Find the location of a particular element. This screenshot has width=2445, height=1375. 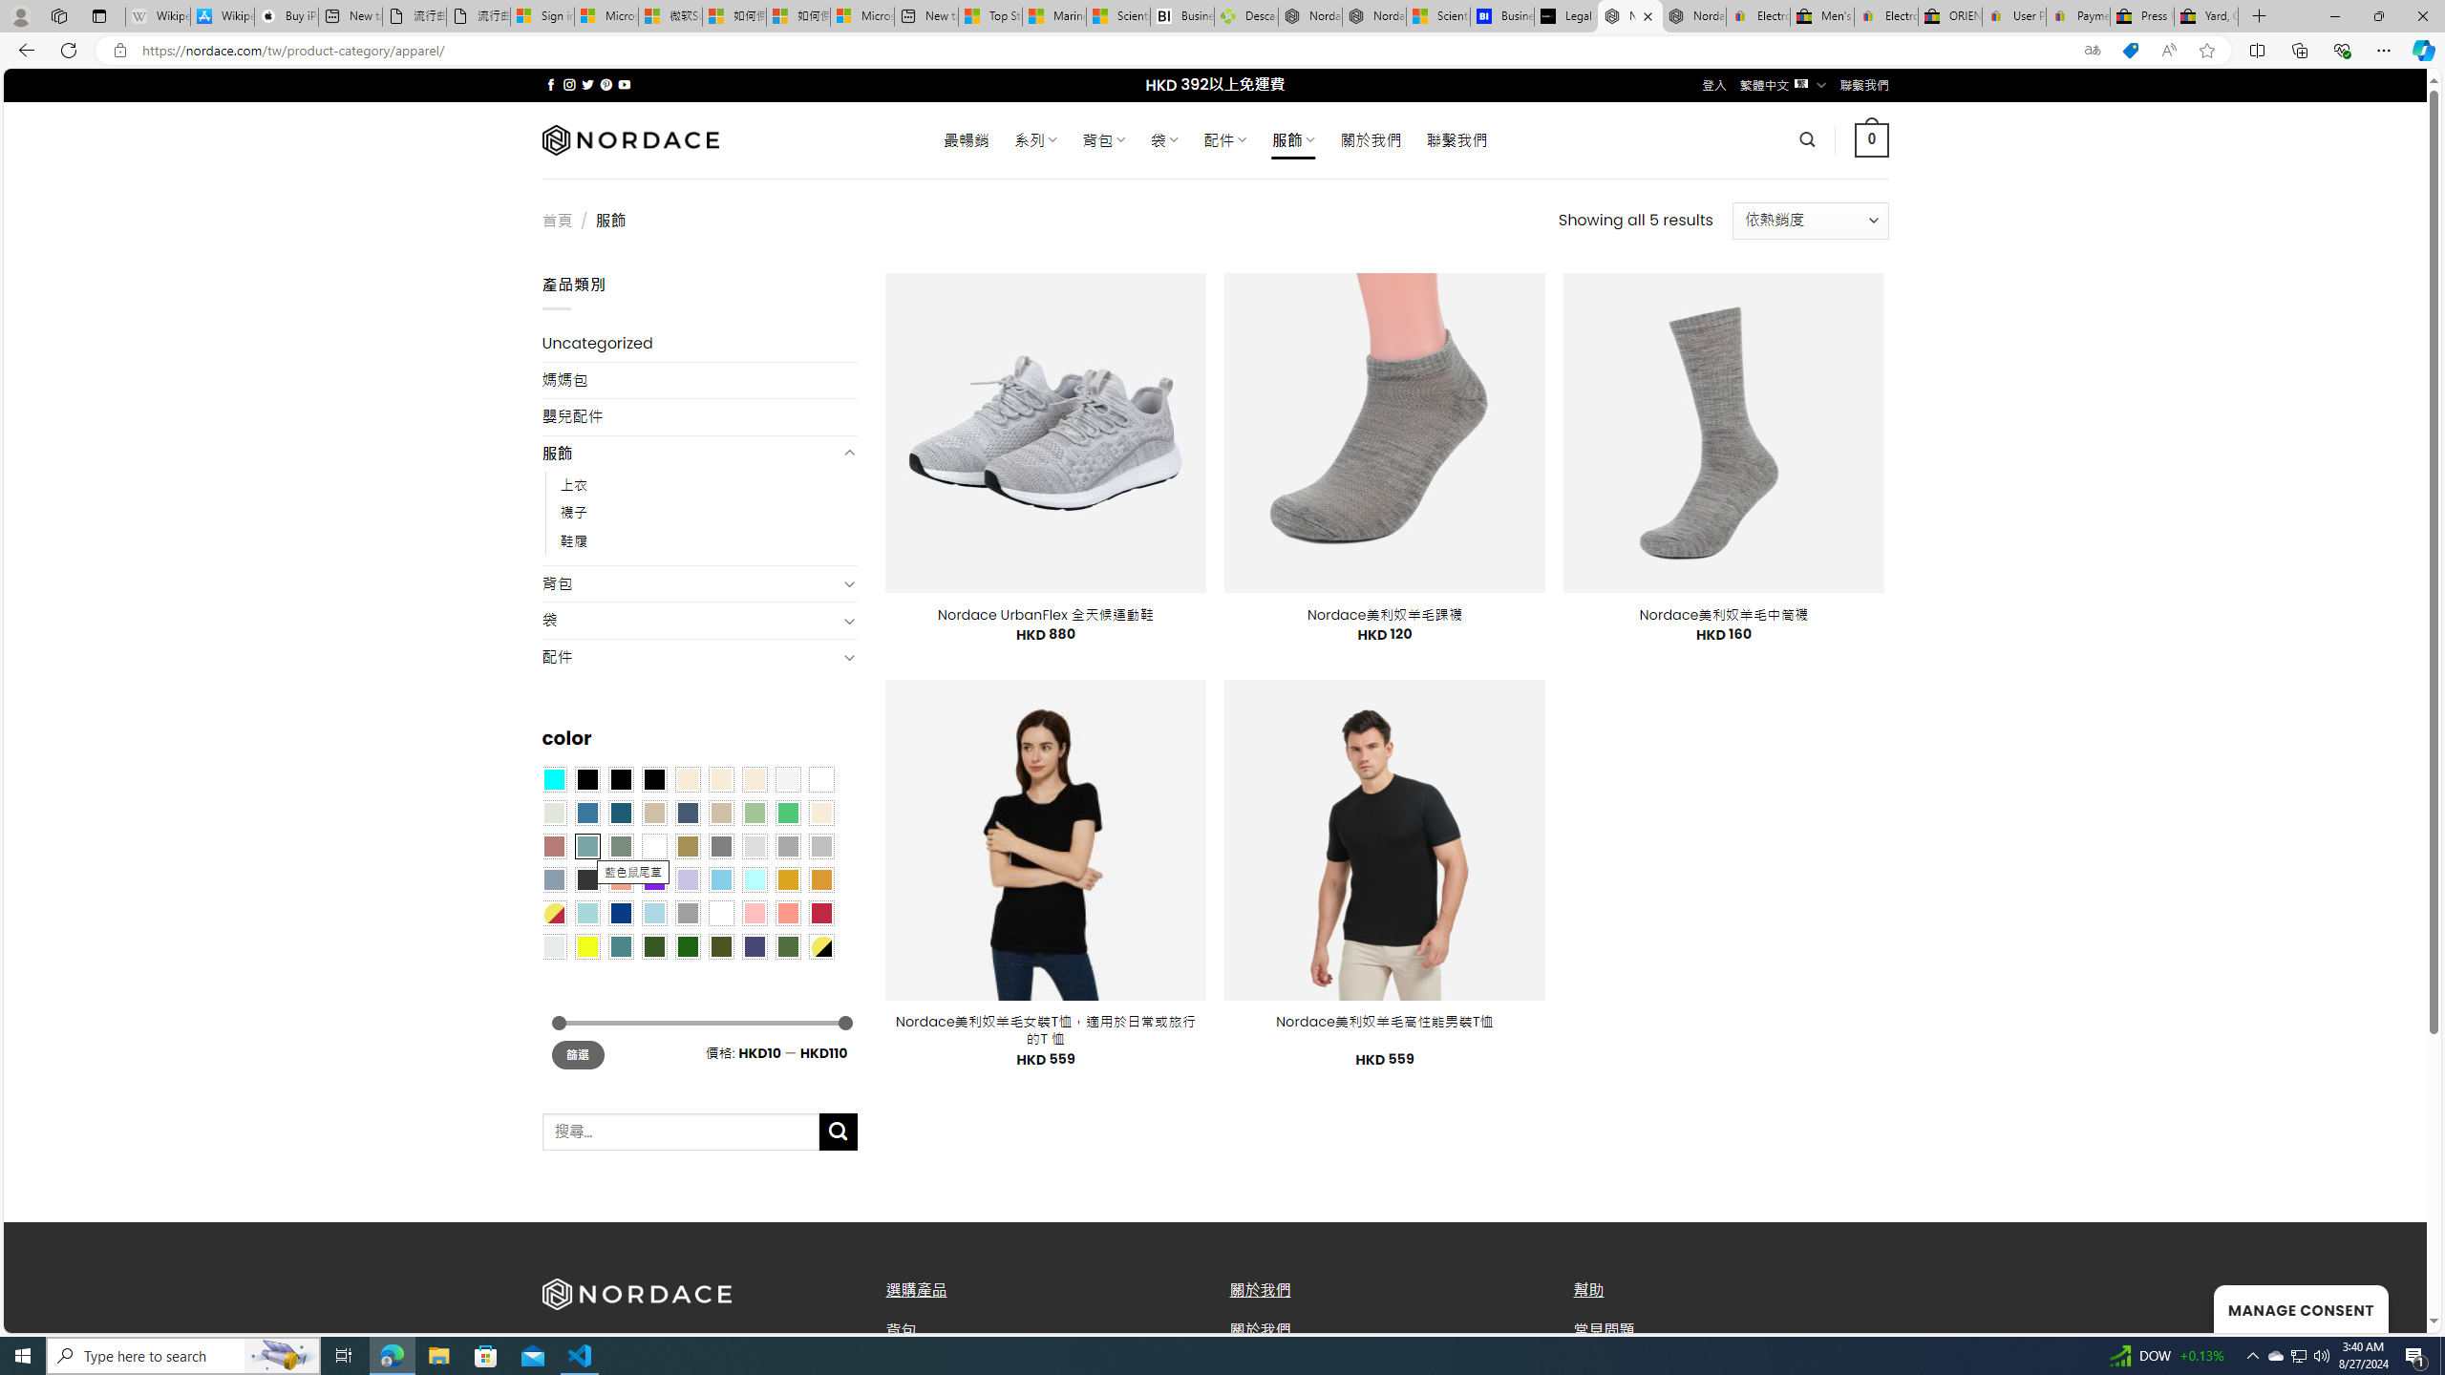

Show translate options is located at coordinates (2092, 51).